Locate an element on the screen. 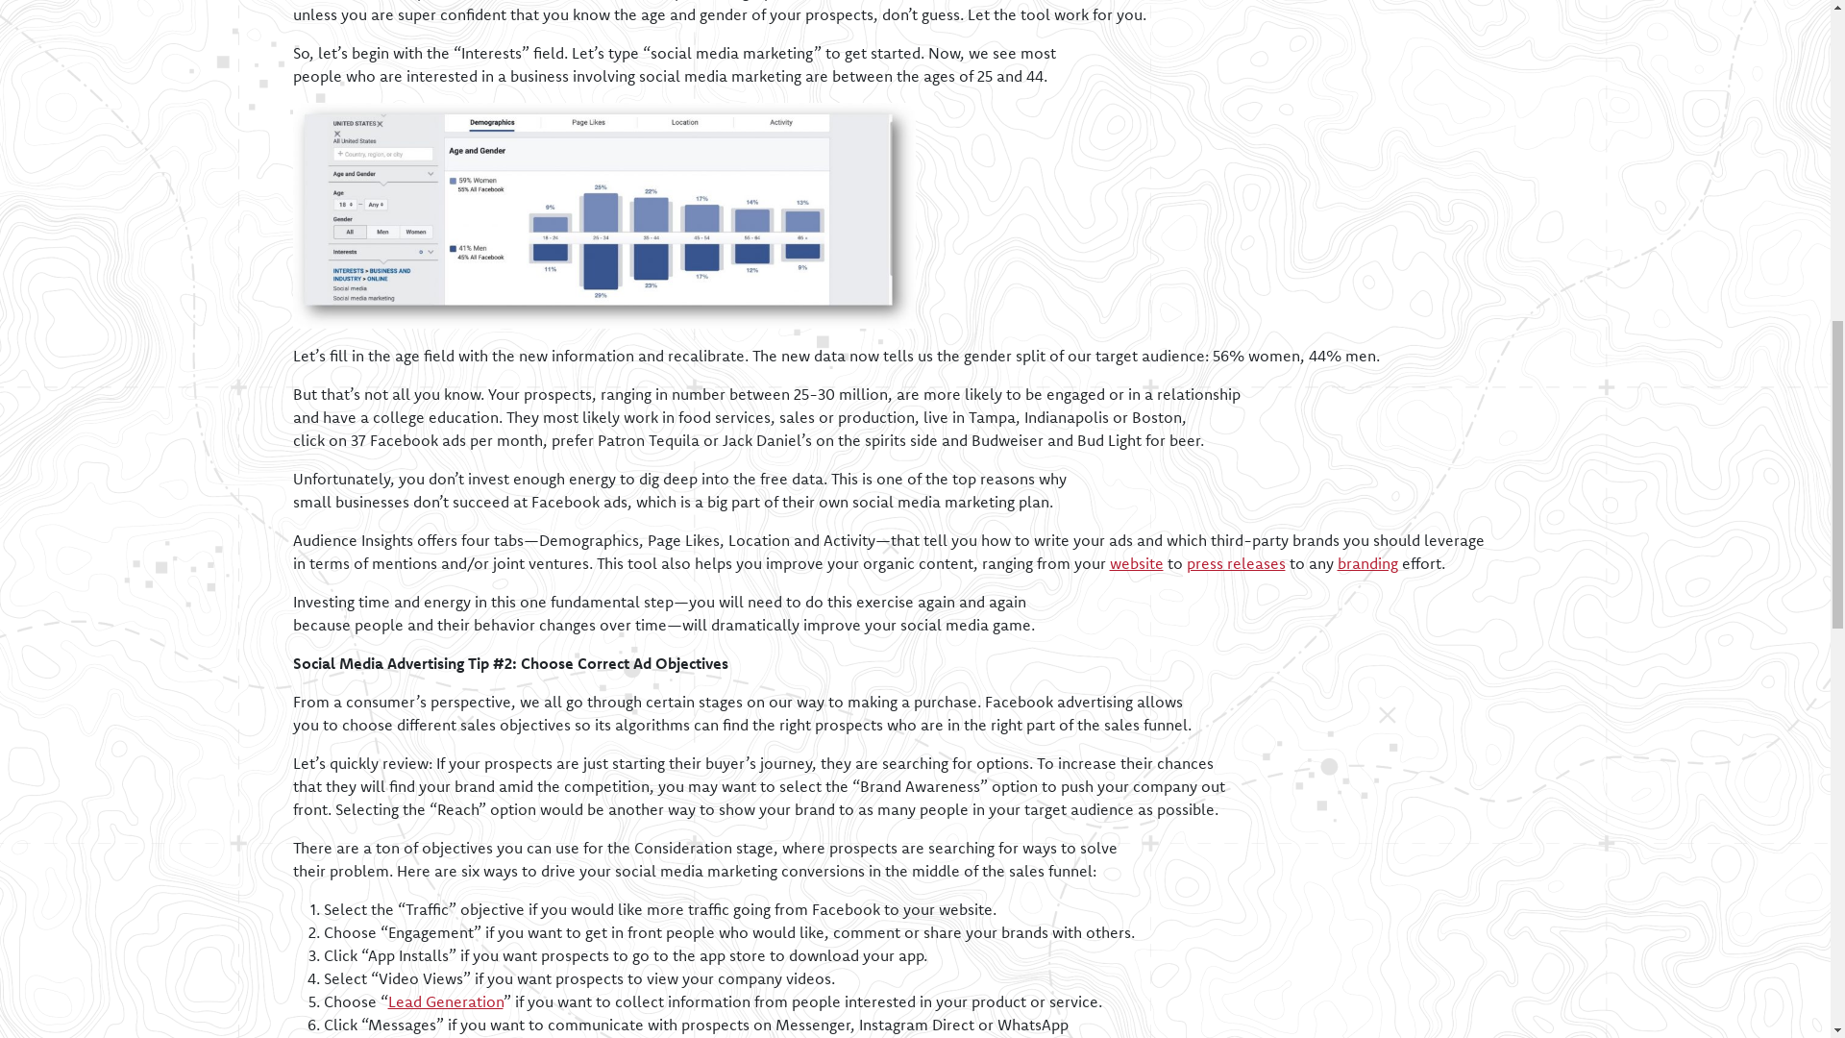 This screenshot has height=1038, width=1845. website is located at coordinates (1135, 563).